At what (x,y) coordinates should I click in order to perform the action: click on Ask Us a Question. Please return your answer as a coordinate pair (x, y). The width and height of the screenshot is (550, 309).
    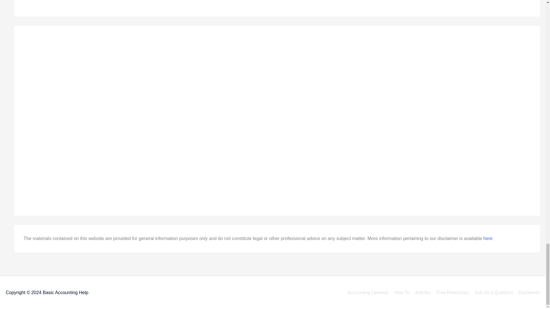
    Looking at the image, I should click on (491, 292).